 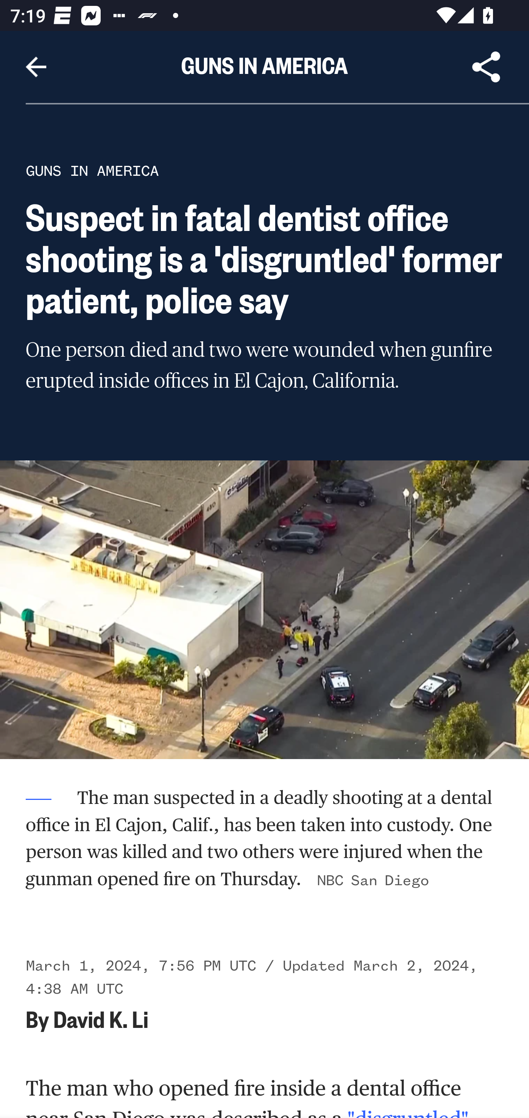 What do you see at coordinates (93, 171) in the screenshot?
I see `GUNS IN AMERICA` at bounding box center [93, 171].